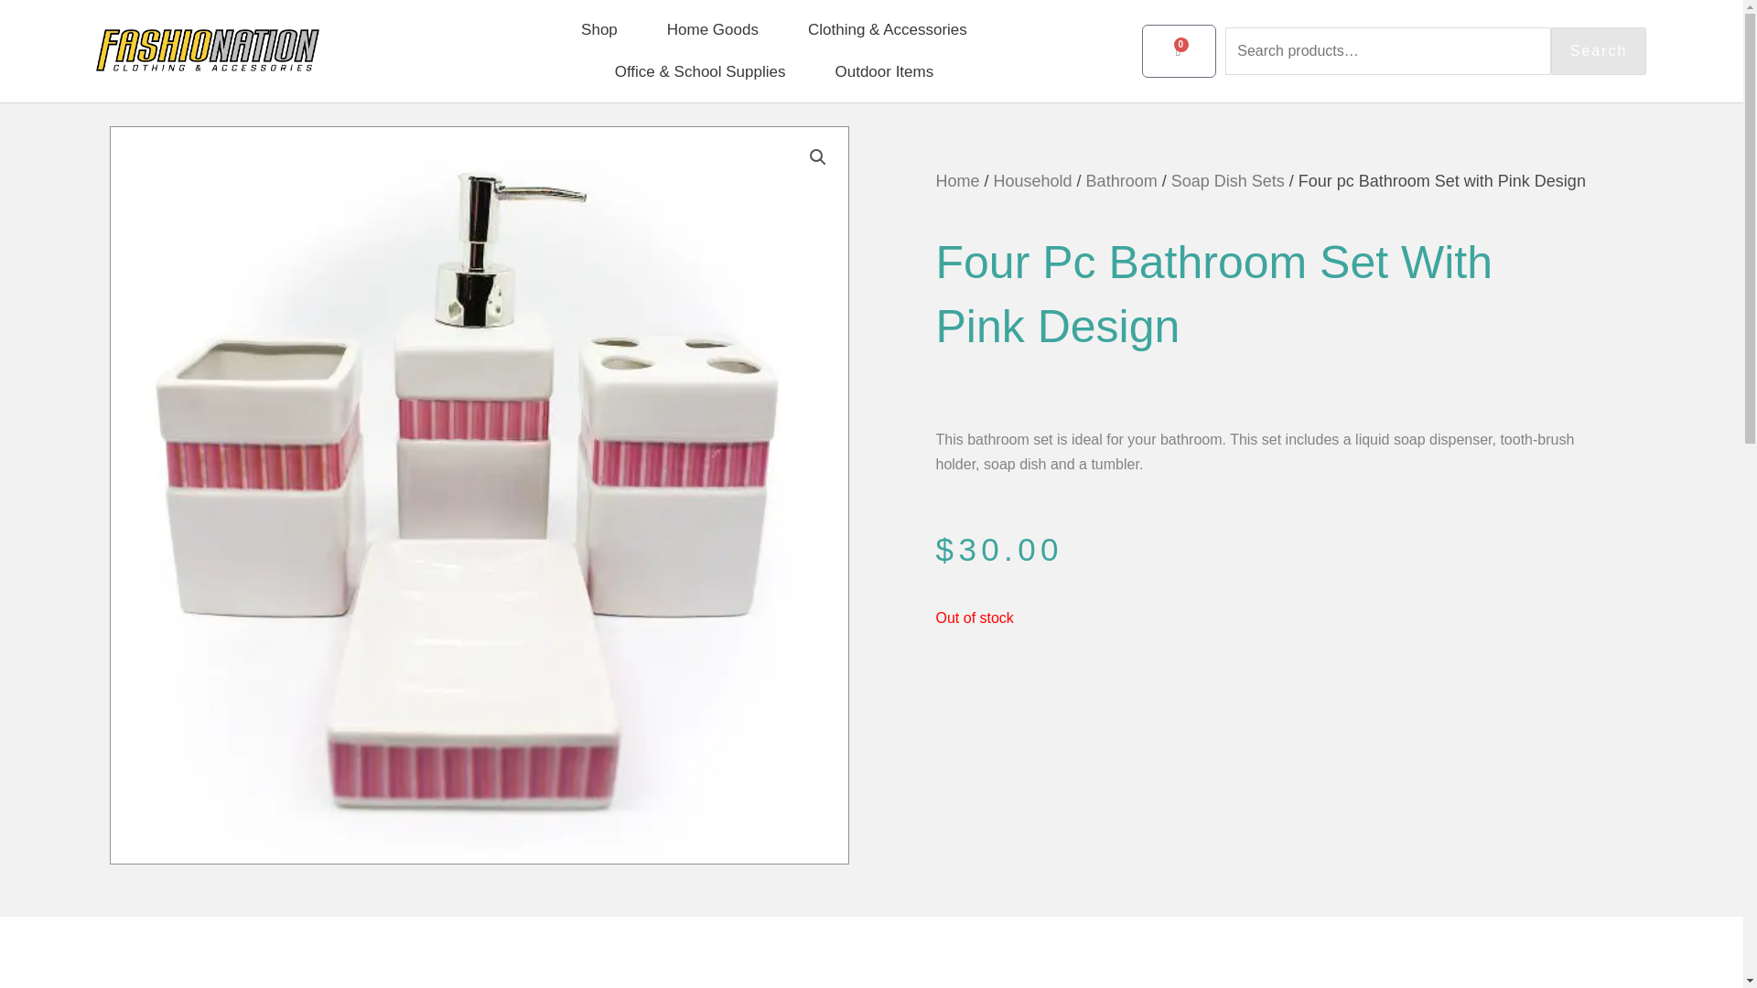 This screenshot has height=988, width=1757. Describe the element at coordinates (956, 181) in the screenshot. I see `Household` at that location.